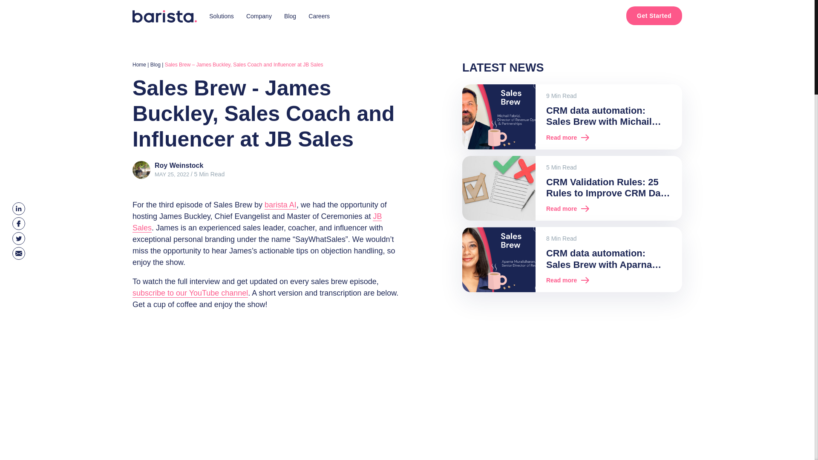  I want to click on barista, so click(164, 16).